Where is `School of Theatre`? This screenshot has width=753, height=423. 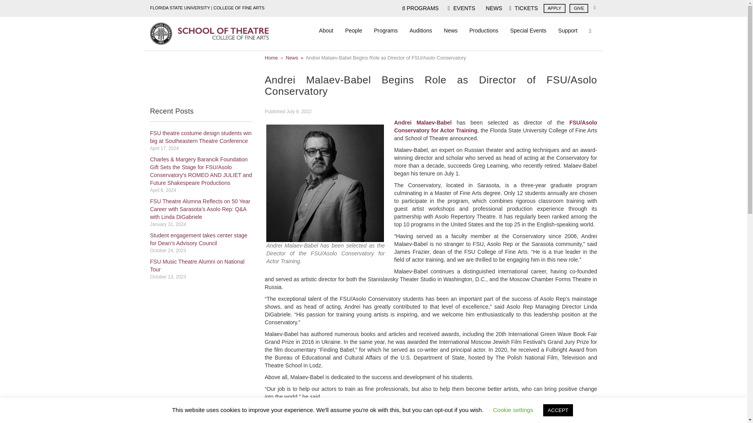
School of Theatre is located at coordinates (209, 34).